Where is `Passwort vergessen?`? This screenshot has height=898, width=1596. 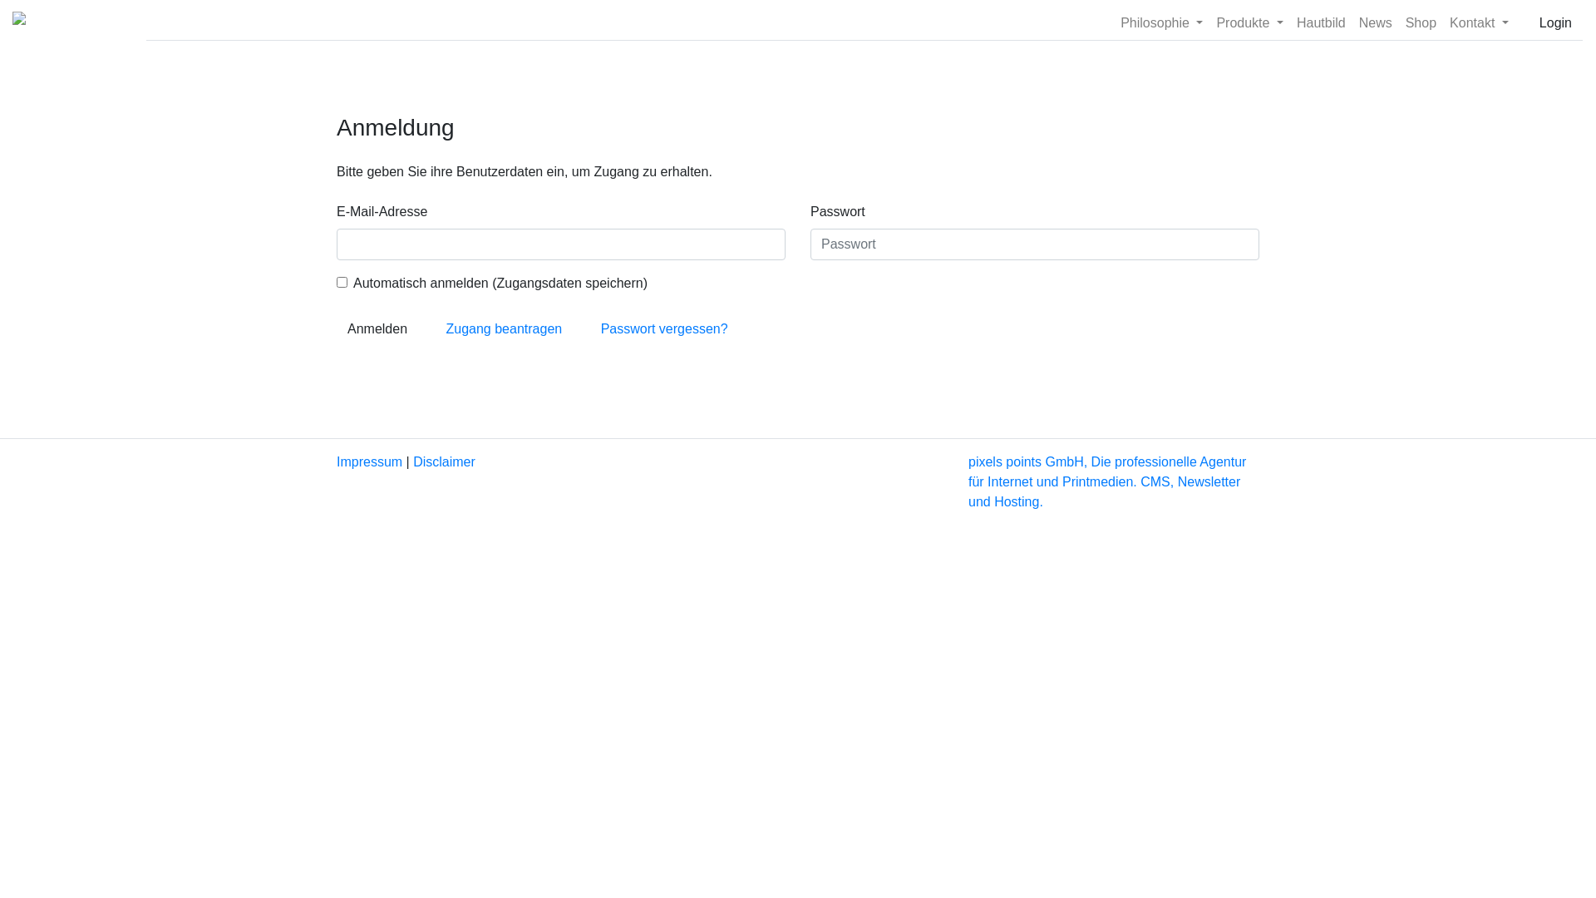
Passwort vergessen? is located at coordinates (665, 329).